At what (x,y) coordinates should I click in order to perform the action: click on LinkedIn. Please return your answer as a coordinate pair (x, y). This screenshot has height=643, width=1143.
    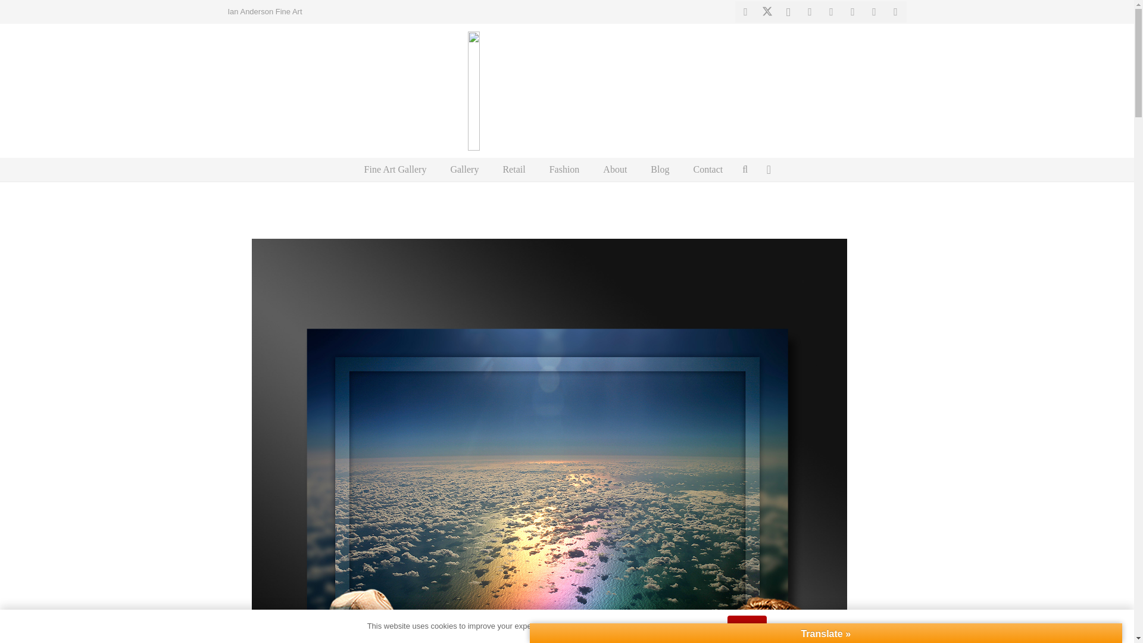
    Looking at the image, I should click on (831, 12).